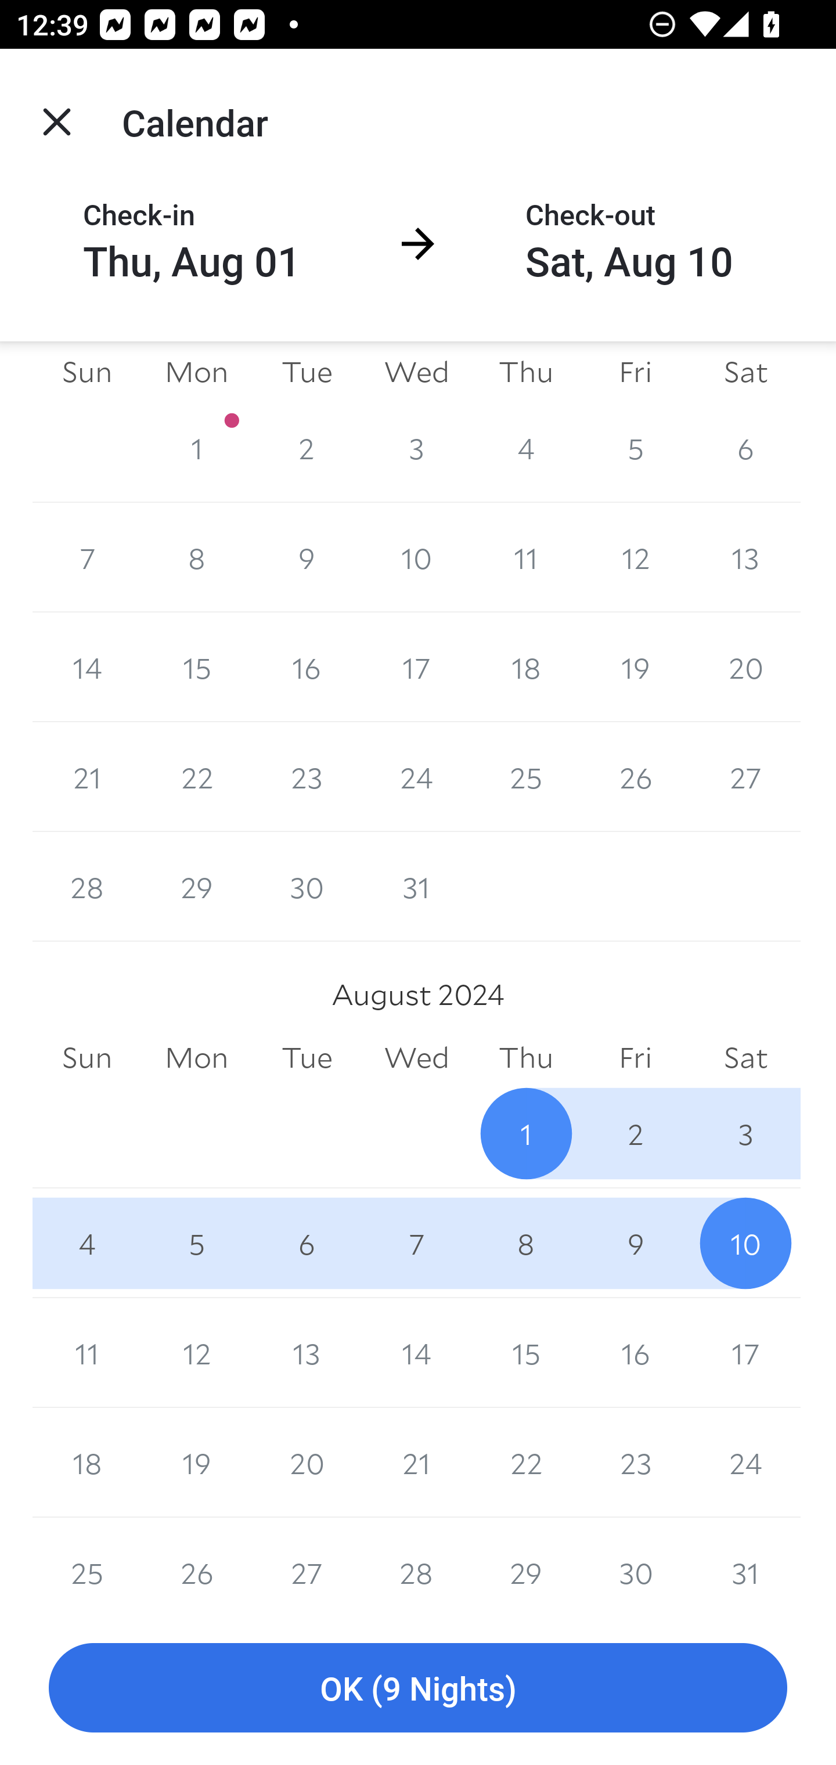 This screenshot has width=836, height=1765. What do you see at coordinates (417, 448) in the screenshot?
I see `3 3 July 2024` at bounding box center [417, 448].